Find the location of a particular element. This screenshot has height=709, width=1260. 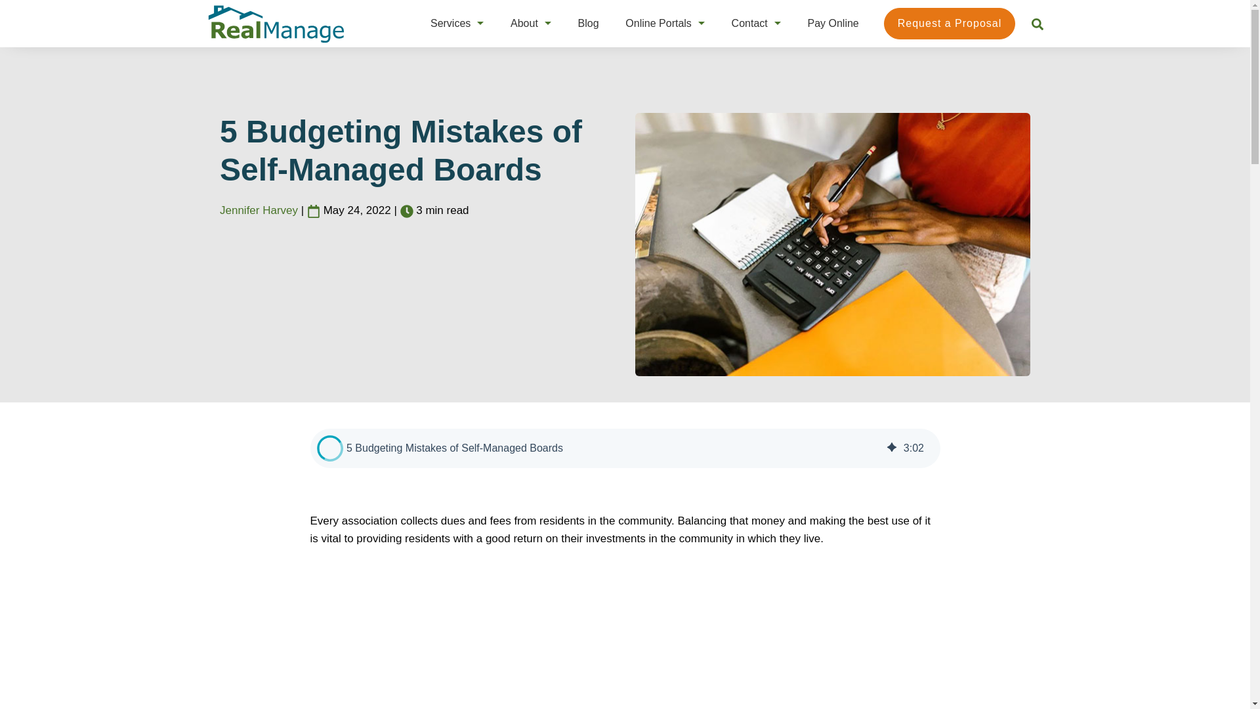

Jennifer Harvey is located at coordinates (260, 210).